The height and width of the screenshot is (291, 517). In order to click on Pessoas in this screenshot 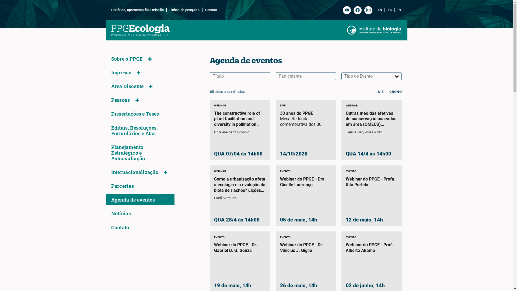, I will do `click(120, 100)`.